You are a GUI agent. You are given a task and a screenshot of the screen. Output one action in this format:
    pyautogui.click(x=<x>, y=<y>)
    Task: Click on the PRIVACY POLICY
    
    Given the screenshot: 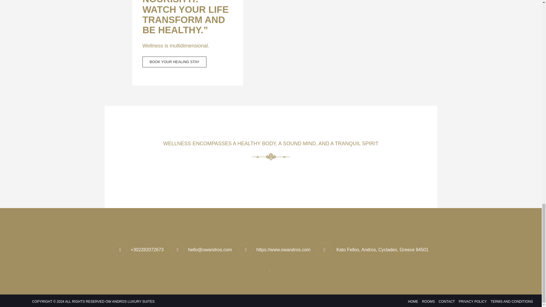 What is the action you would take?
    pyautogui.click(x=473, y=301)
    